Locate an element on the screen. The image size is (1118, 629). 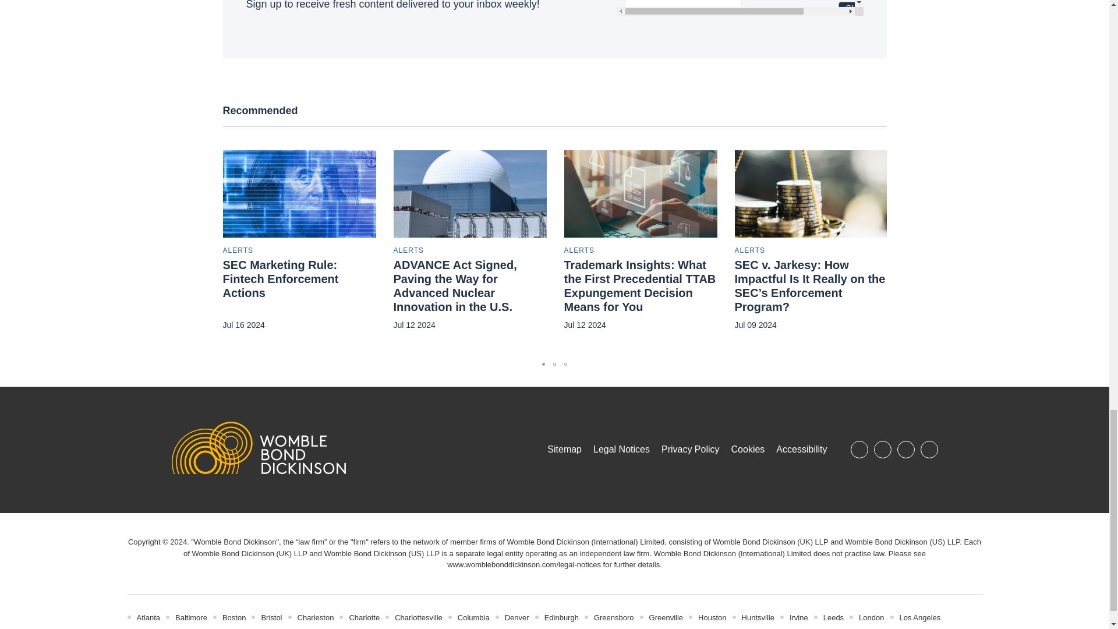
Greensboro, NC, US is located at coordinates (614, 617).